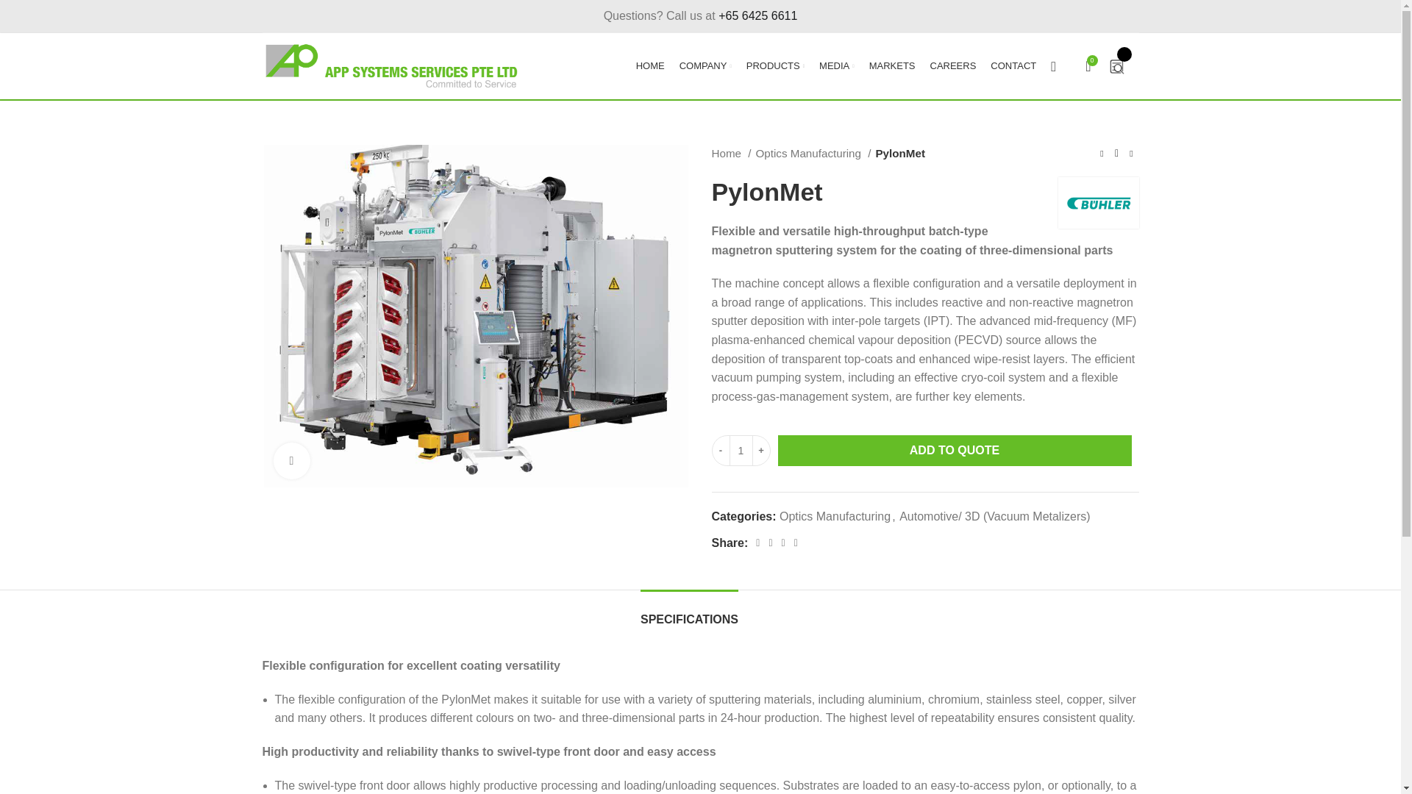 The height and width of the screenshot is (794, 1412). Describe the element at coordinates (1013, 66) in the screenshot. I see `CONTACT` at that location.